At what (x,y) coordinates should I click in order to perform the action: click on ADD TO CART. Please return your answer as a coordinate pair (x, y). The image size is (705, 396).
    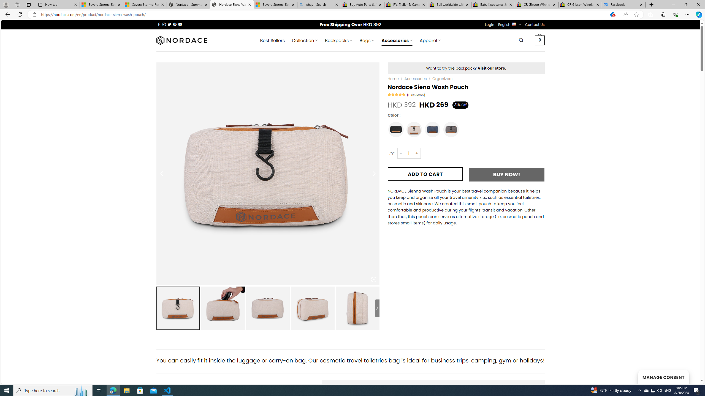
    Looking at the image, I should click on (425, 174).